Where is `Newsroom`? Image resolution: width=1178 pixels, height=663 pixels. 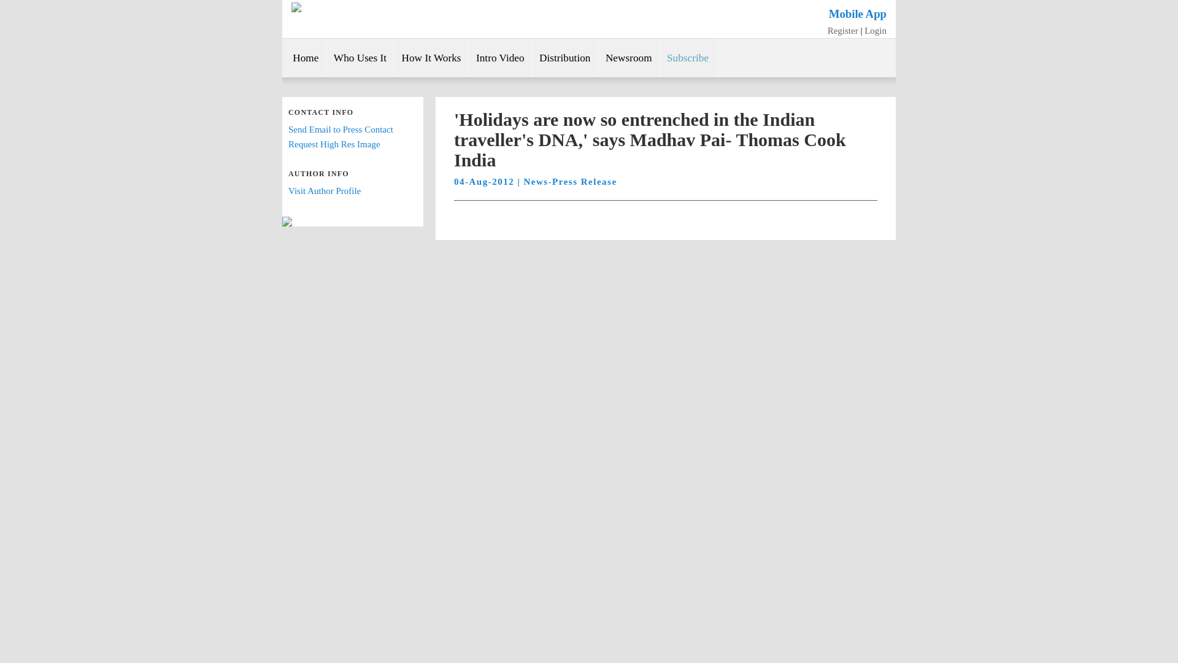
Newsroom is located at coordinates (629, 58).